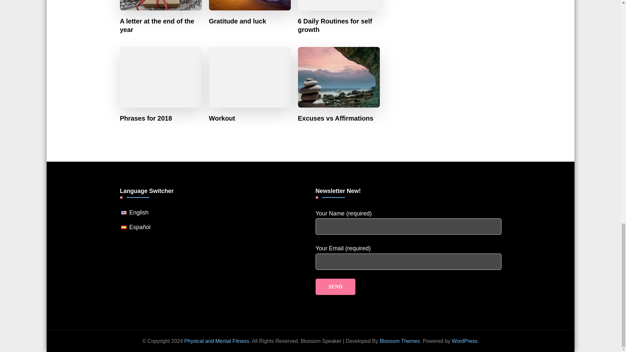 The height and width of the screenshot is (352, 626). What do you see at coordinates (335, 287) in the screenshot?
I see `Send` at bounding box center [335, 287].